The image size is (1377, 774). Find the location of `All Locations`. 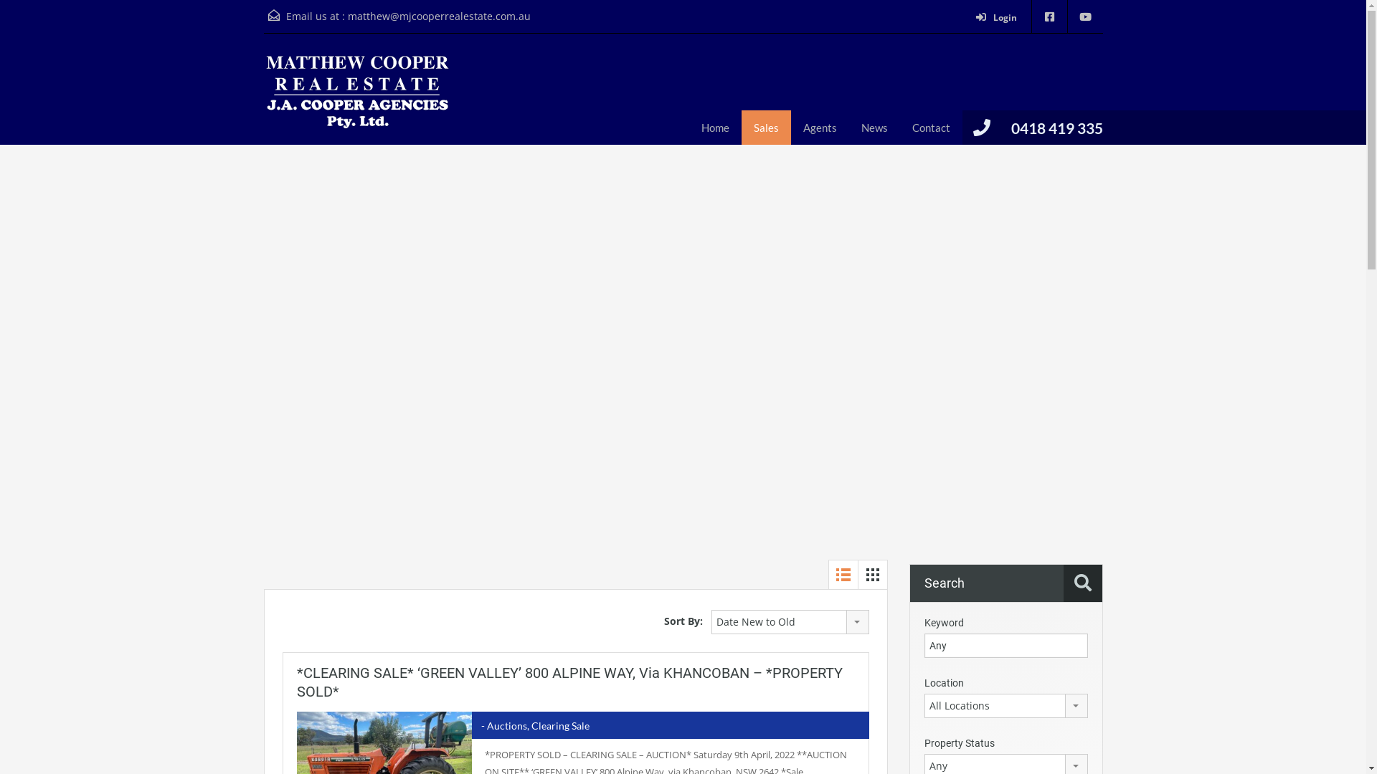

All Locations is located at coordinates (1005, 706).